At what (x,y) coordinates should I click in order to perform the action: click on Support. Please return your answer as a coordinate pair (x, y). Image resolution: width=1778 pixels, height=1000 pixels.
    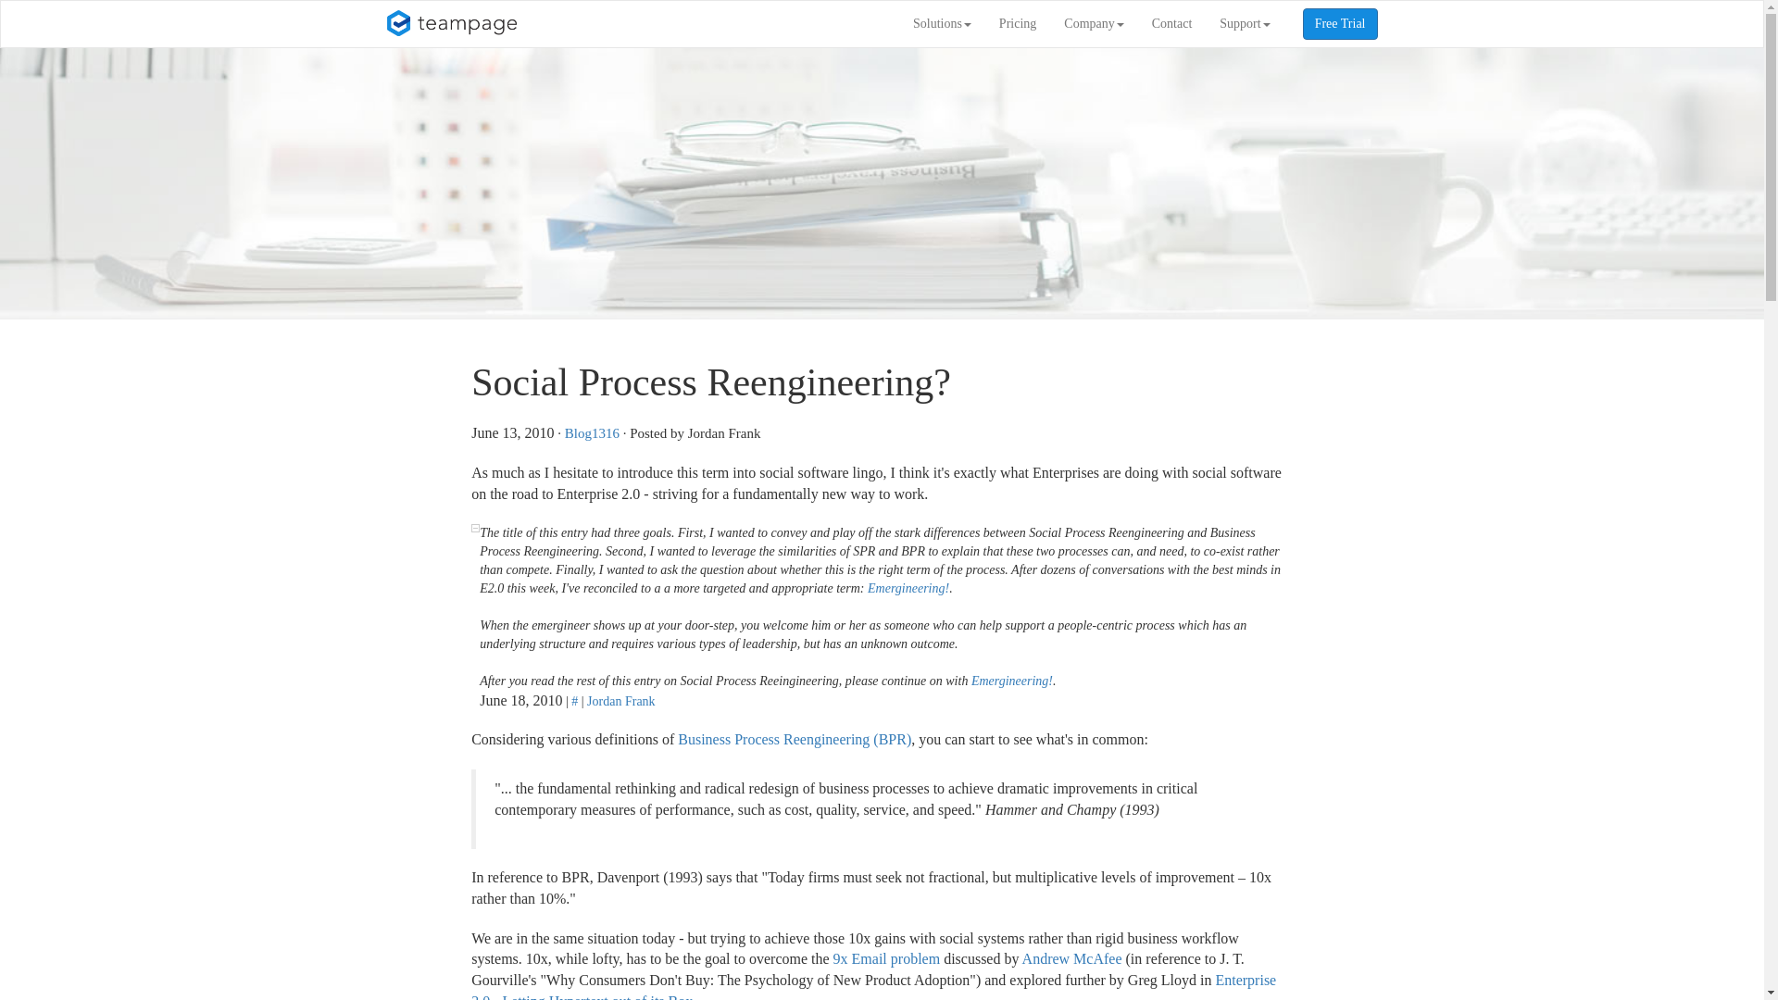
    Looking at the image, I should click on (1245, 24).